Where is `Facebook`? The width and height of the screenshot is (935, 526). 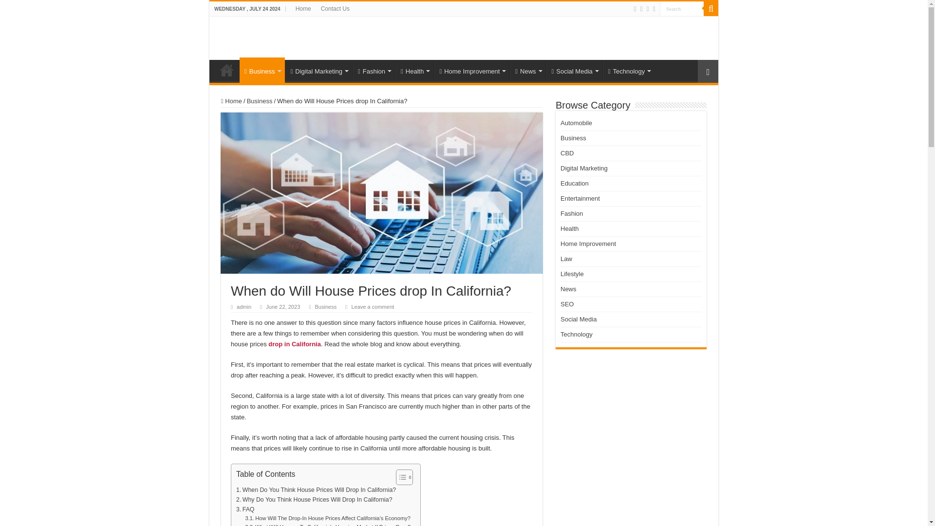
Facebook is located at coordinates (635, 9).